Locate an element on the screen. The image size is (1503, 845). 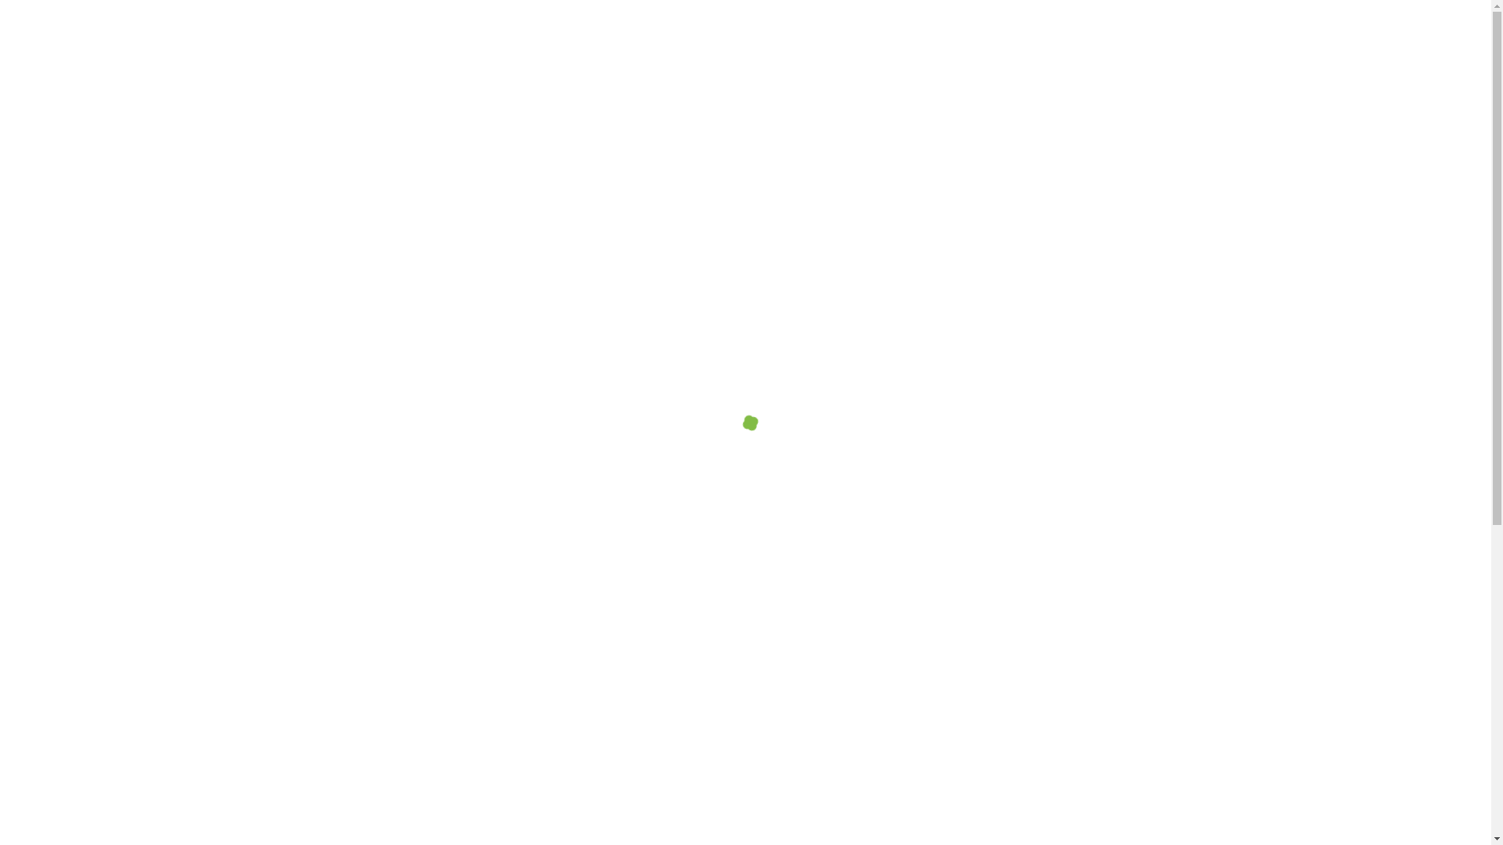
Home is located at coordinates (1237, 54).